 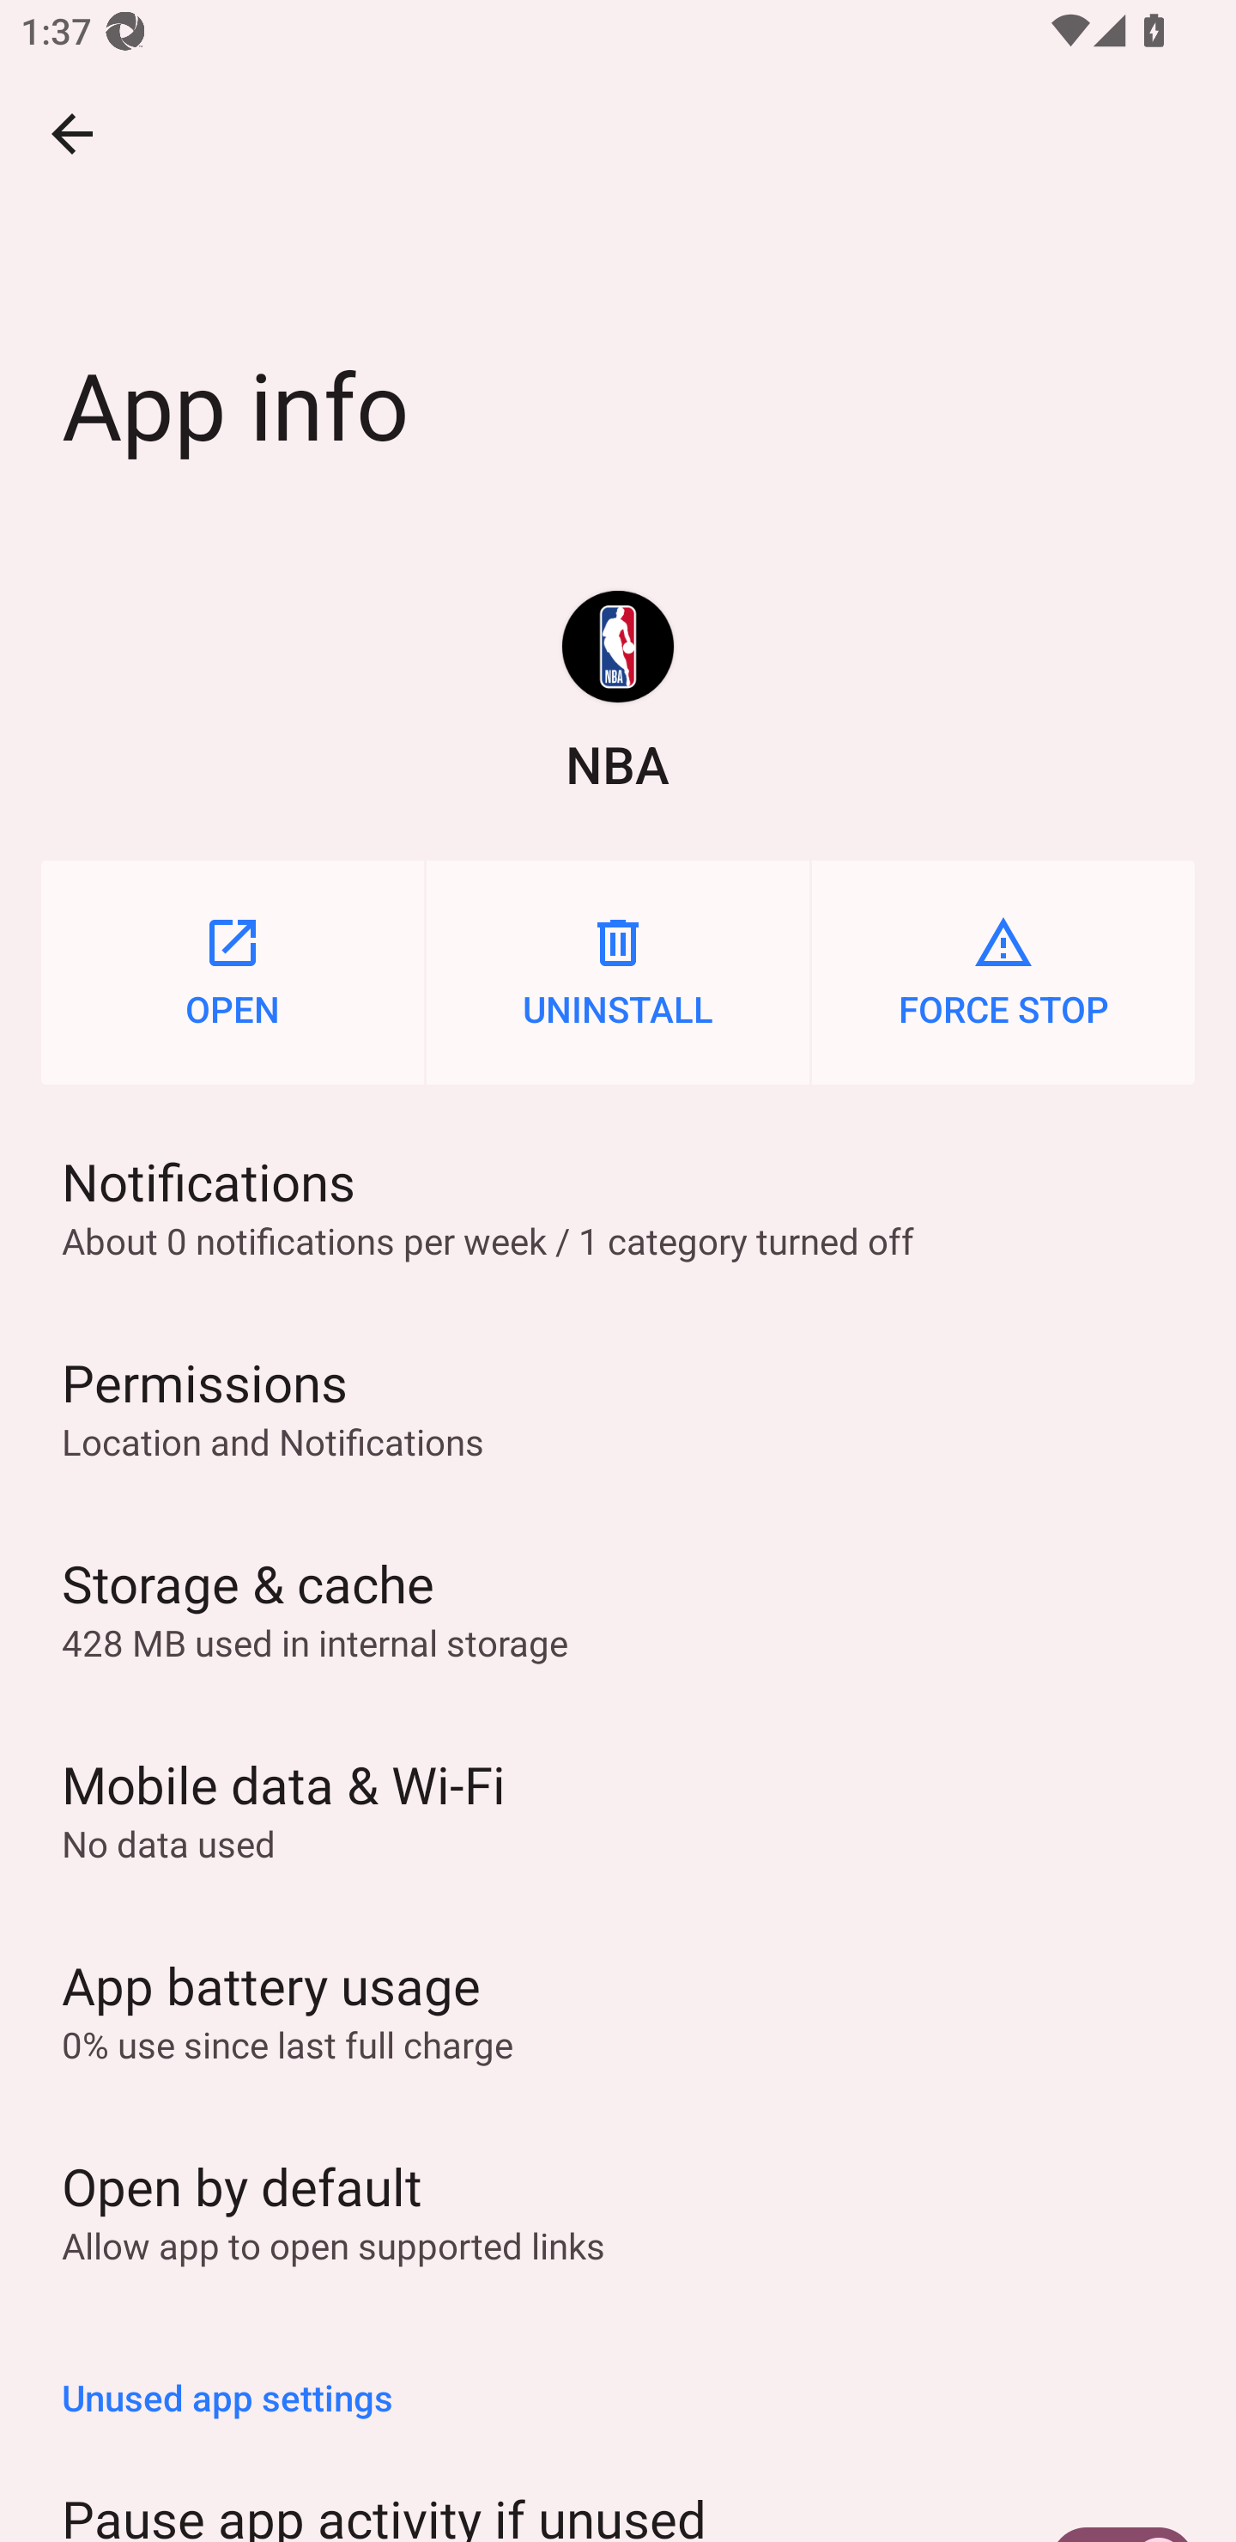 What do you see at coordinates (618, 1407) in the screenshot?
I see `Permissions Location and Notifications` at bounding box center [618, 1407].